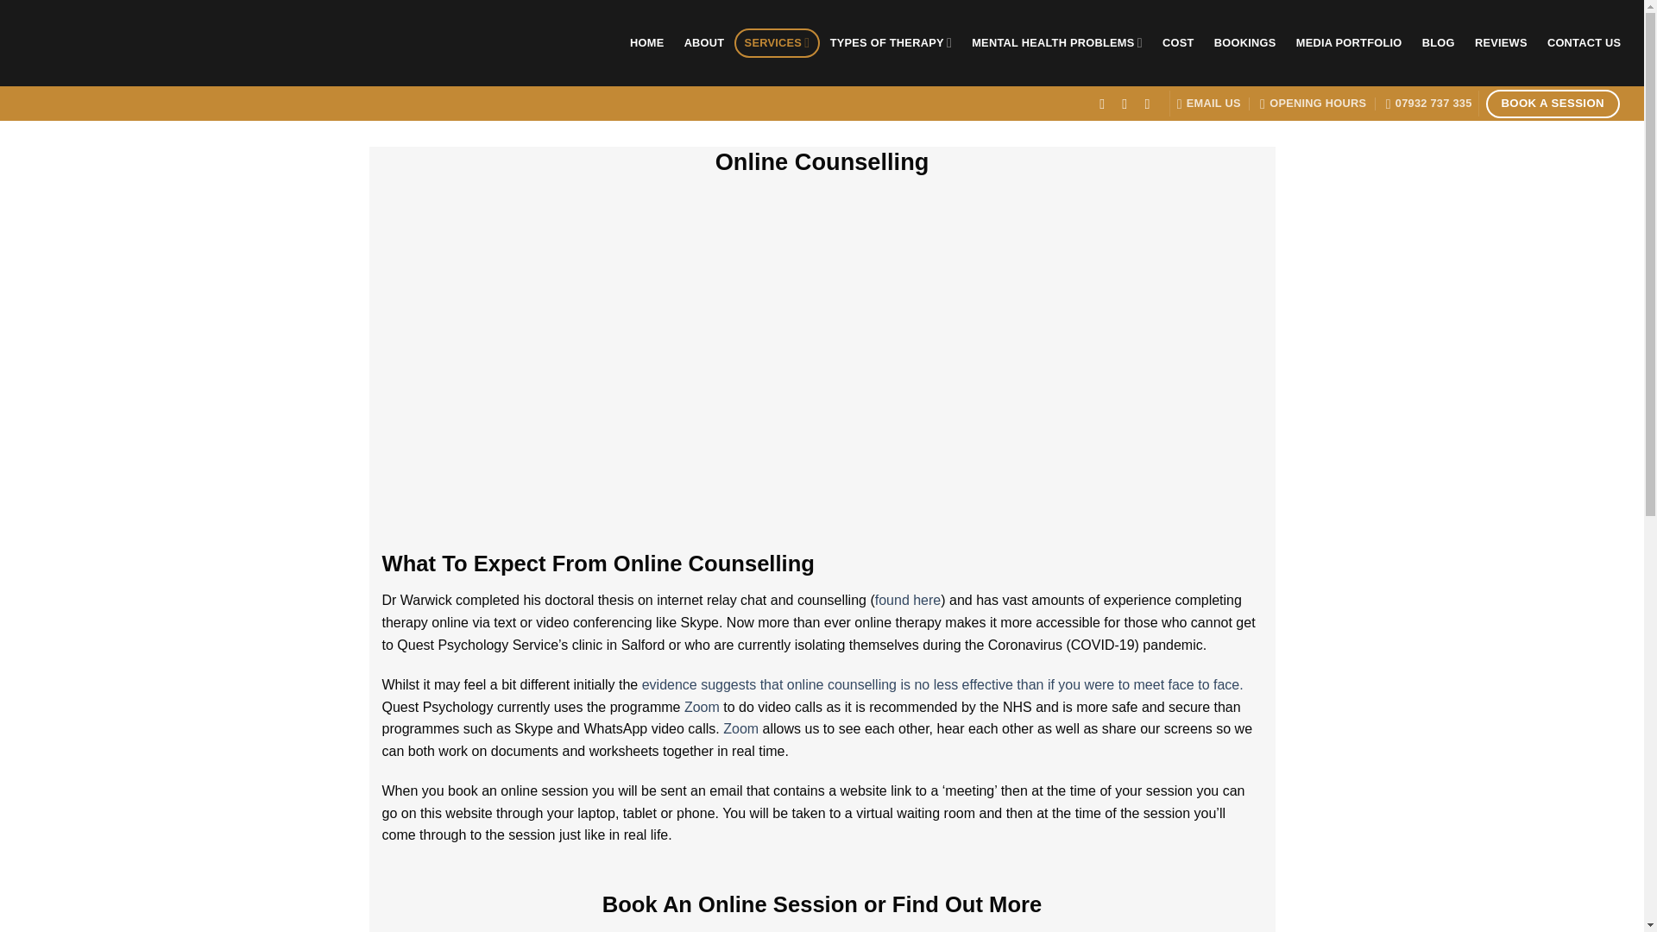 The image size is (1657, 932). I want to click on BOOK A SESSION, so click(1553, 104).